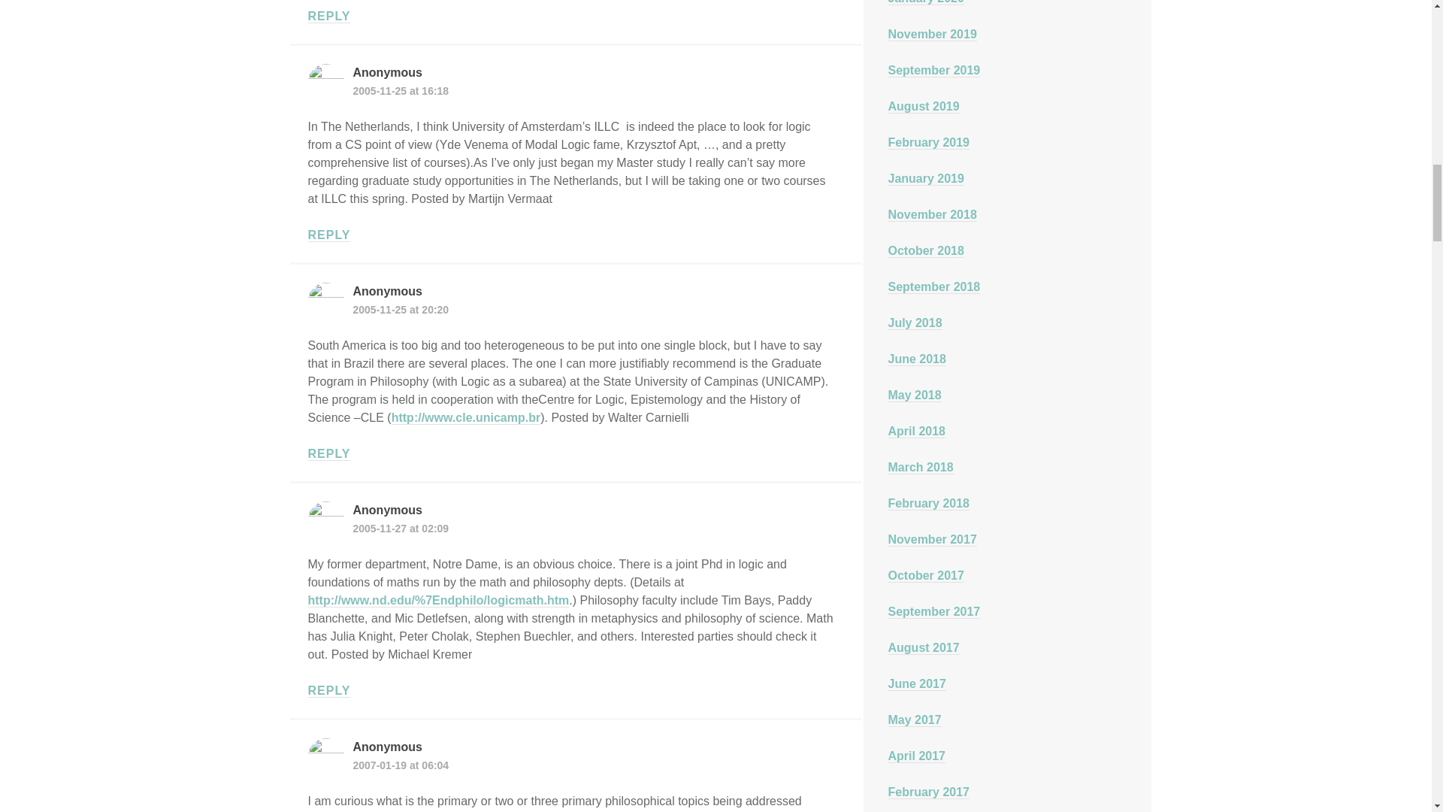 This screenshot has height=812, width=1443. What do you see at coordinates (329, 690) in the screenshot?
I see `REPLY` at bounding box center [329, 690].